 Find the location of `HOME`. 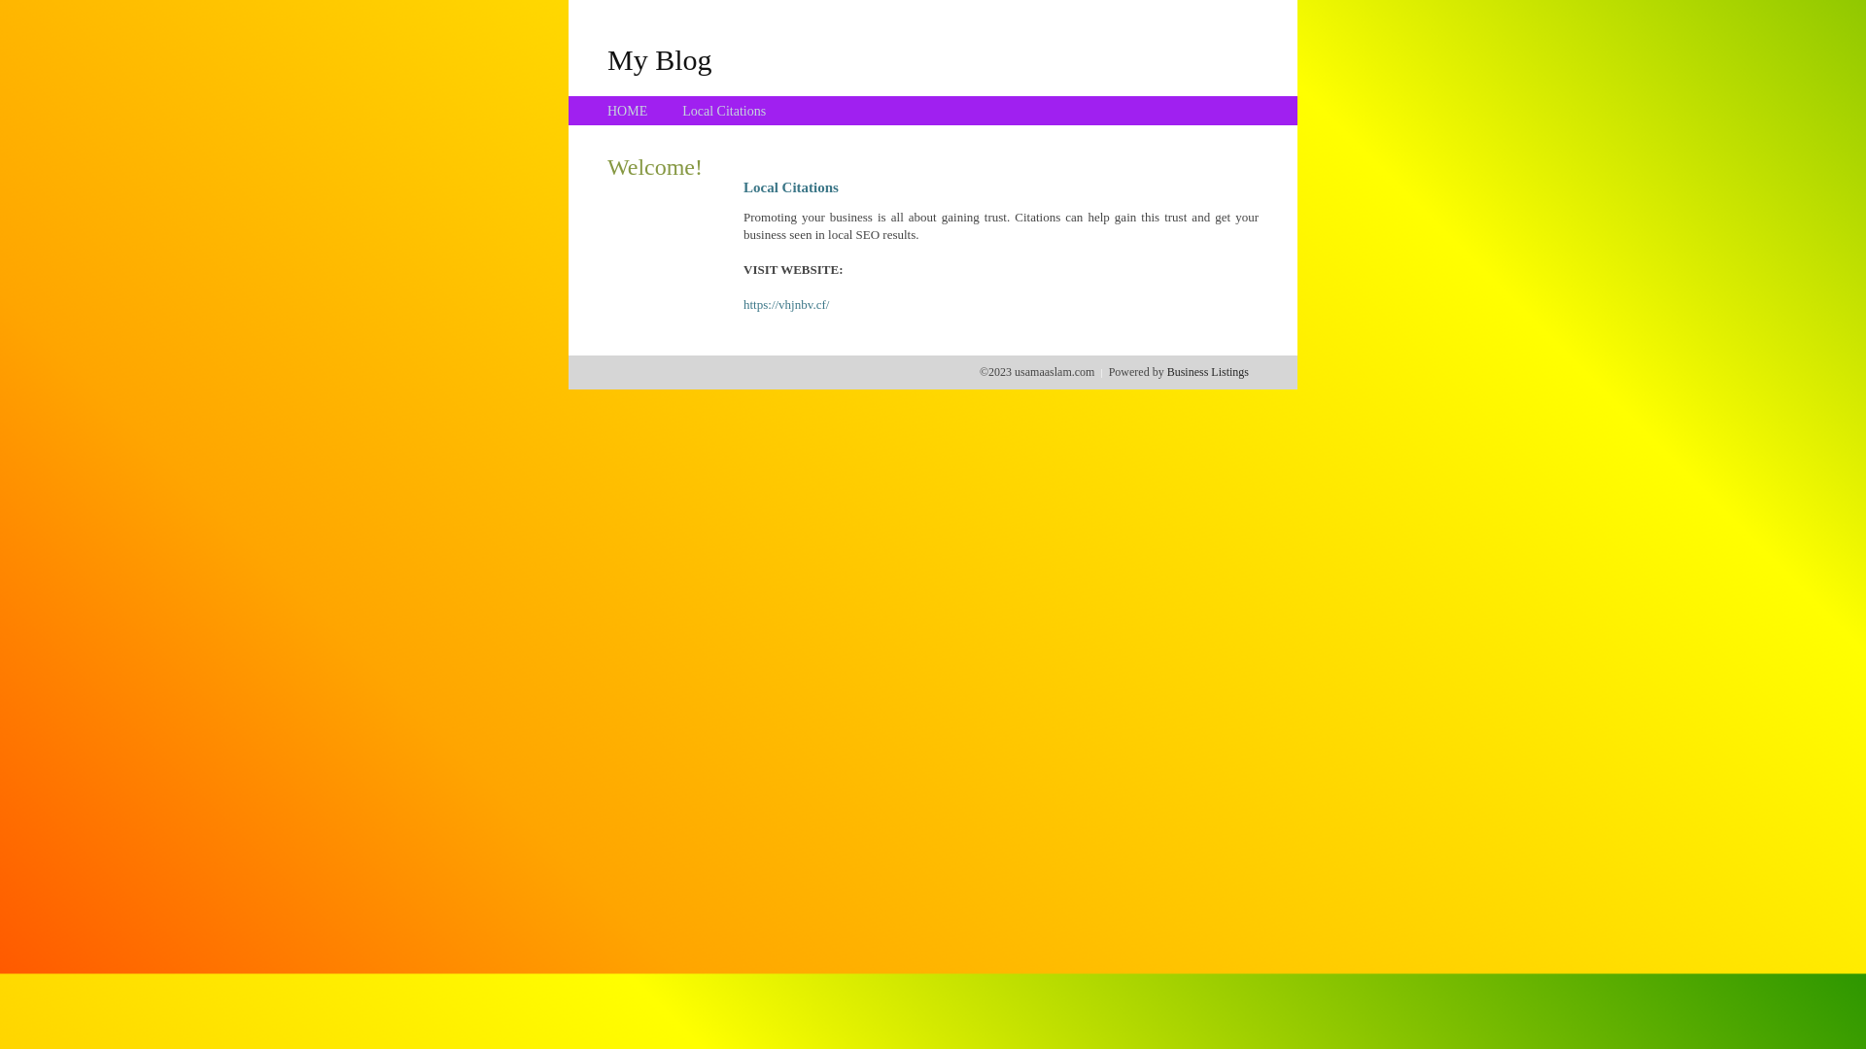

HOME is located at coordinates (628, 111).